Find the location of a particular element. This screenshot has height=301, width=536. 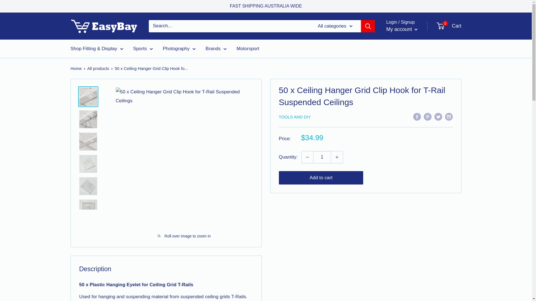

FAST SHIPPING AUSTRALIA WIDE is located at coordinates (266, 6).